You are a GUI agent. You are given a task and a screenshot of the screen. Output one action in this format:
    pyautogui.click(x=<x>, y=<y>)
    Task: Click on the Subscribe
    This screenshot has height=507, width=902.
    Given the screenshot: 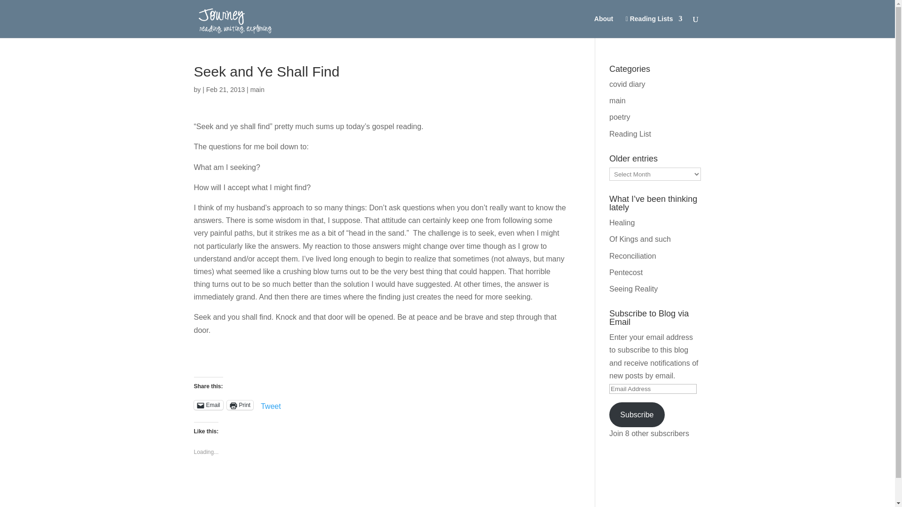 What is the action you would take?
    pyautogui.click(x=637, y=415)
    